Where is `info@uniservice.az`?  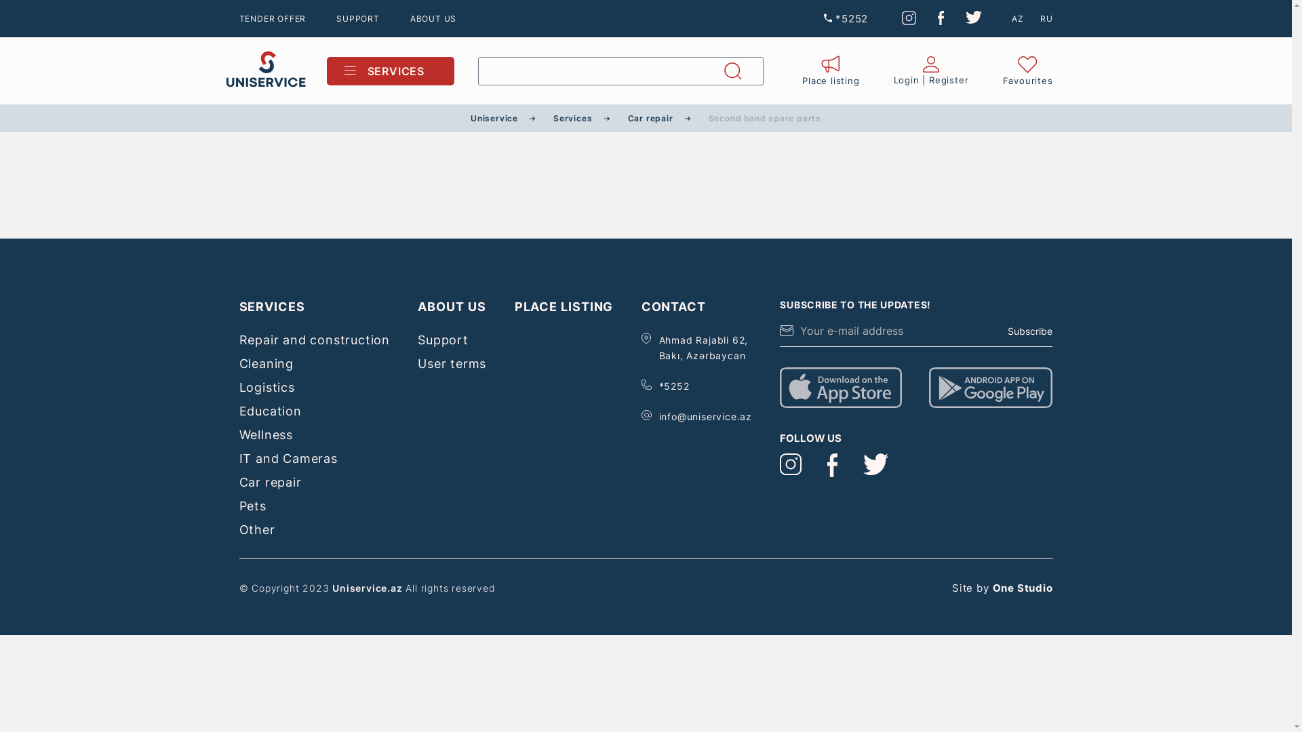
info@uniservice.az is located at coordinates (705, 416).